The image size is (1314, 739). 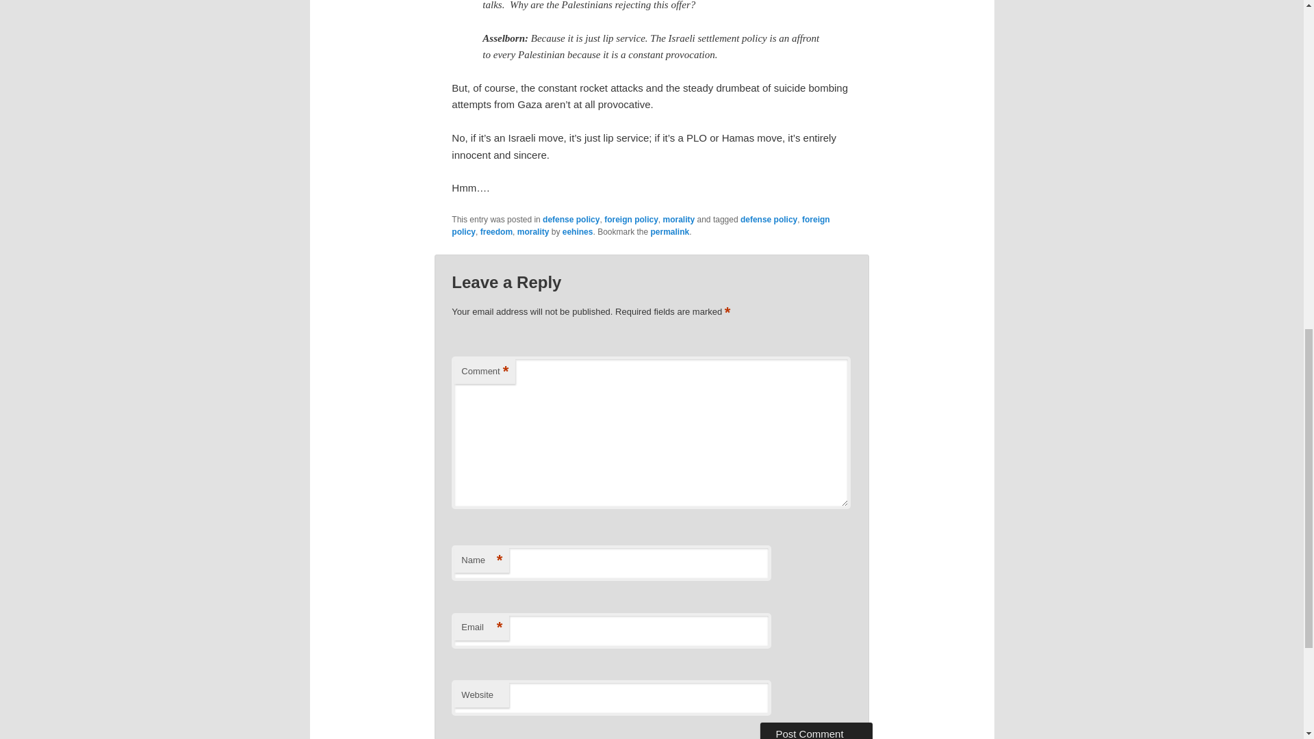 What do you see at coordinates (641, 226) in the screenshot?
I see `foreign policy` at bounding box center [641, 226].